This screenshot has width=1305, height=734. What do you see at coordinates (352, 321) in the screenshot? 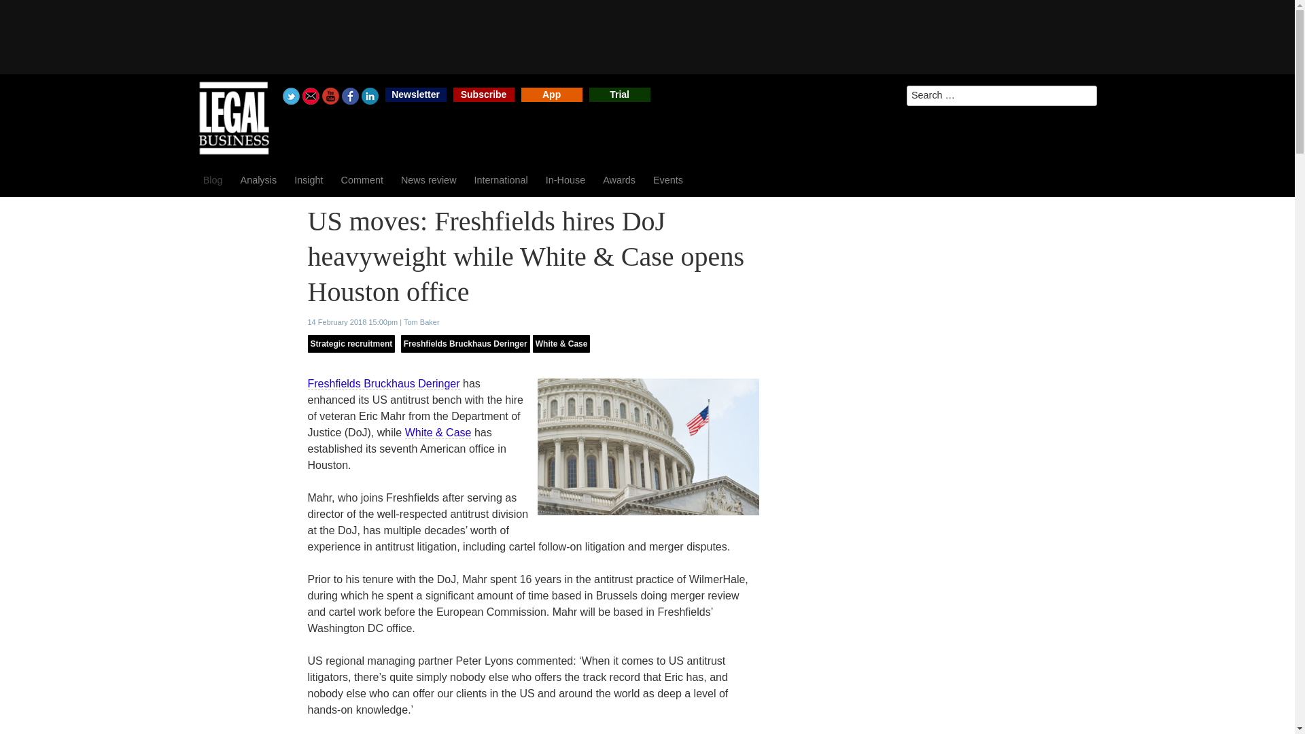
I see `14 February 2018 15:00pm` at bounding box center [352, 321].